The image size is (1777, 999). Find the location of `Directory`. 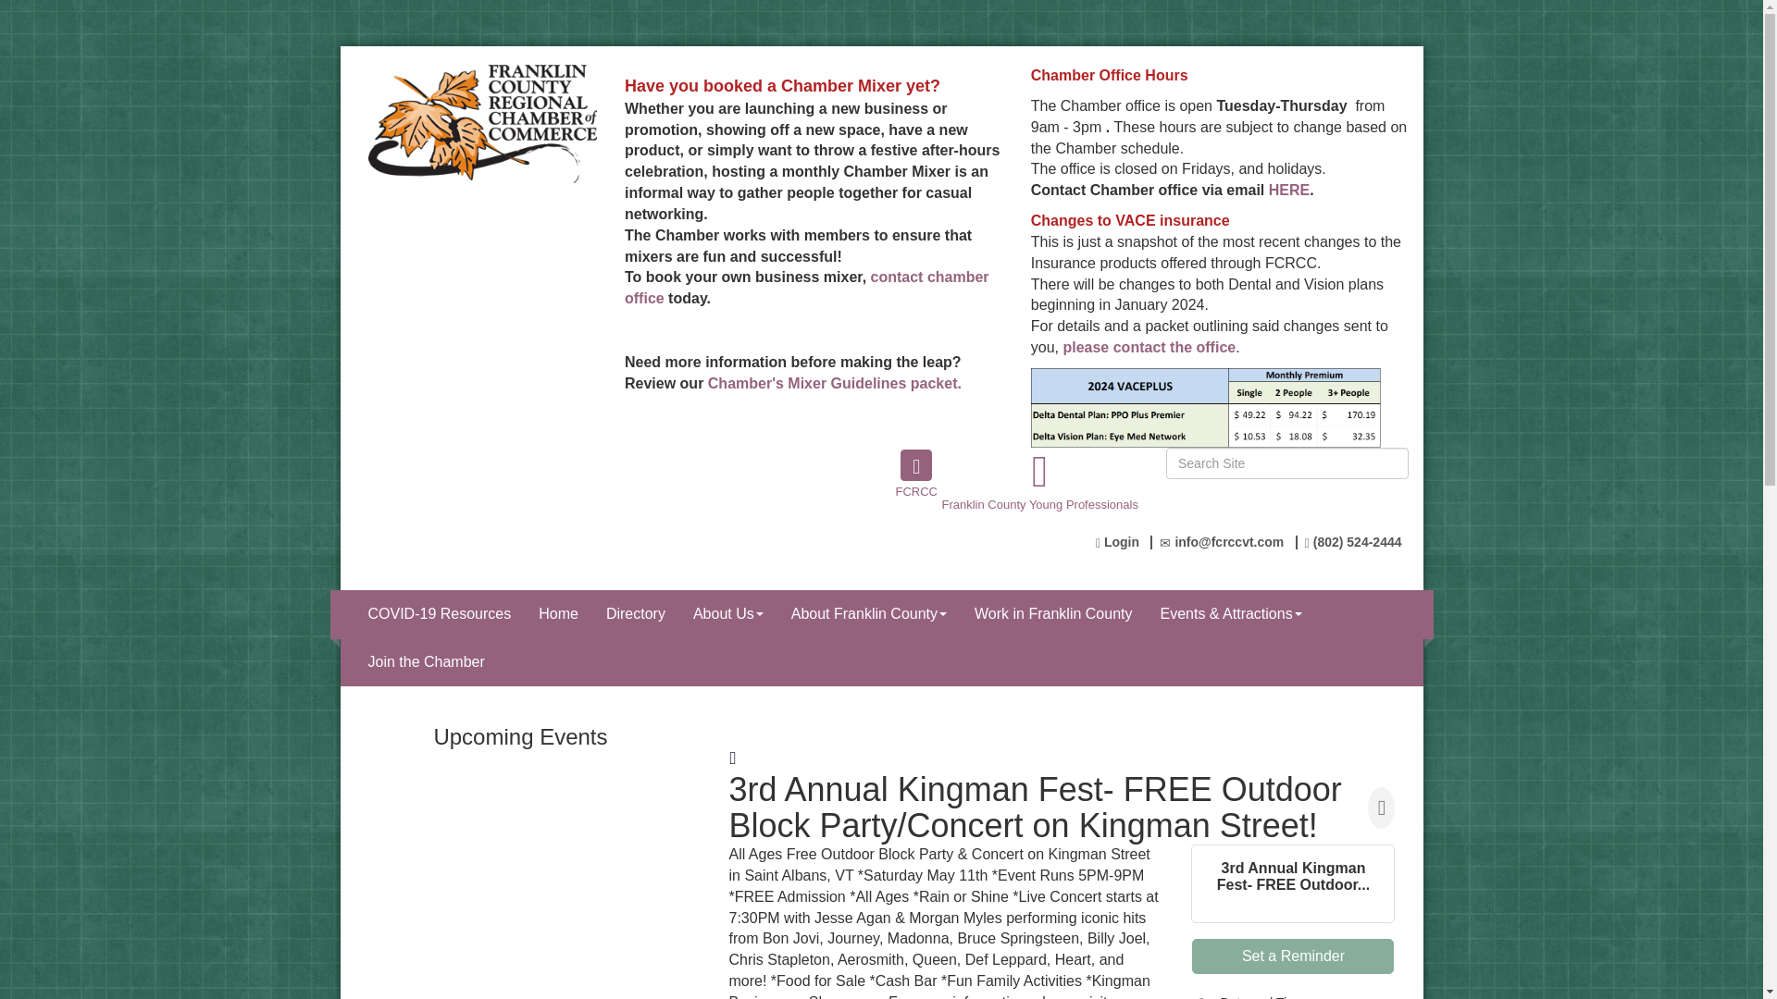

Directory is located at coordinates (635, 614).